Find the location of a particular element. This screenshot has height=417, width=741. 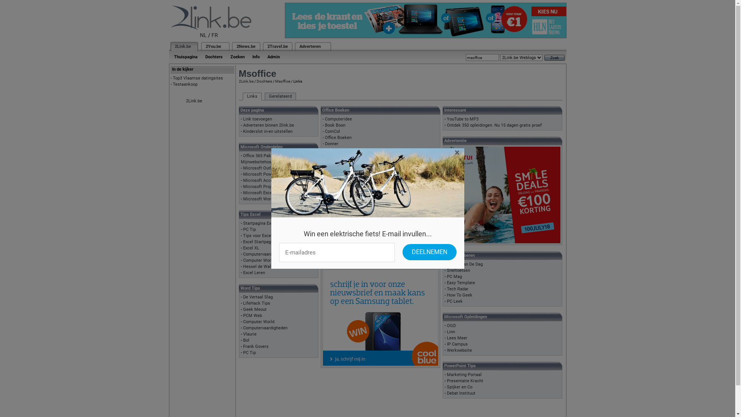

Dochters is located at coordinates (264, 81).